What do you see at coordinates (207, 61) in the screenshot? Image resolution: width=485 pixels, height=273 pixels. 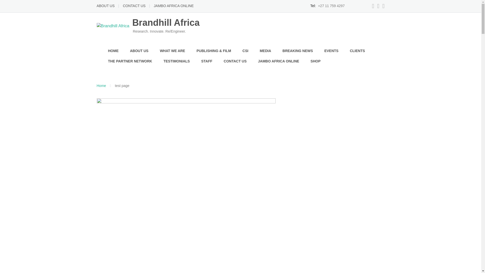 I see `STAFF` at bounding box center [207, 61].